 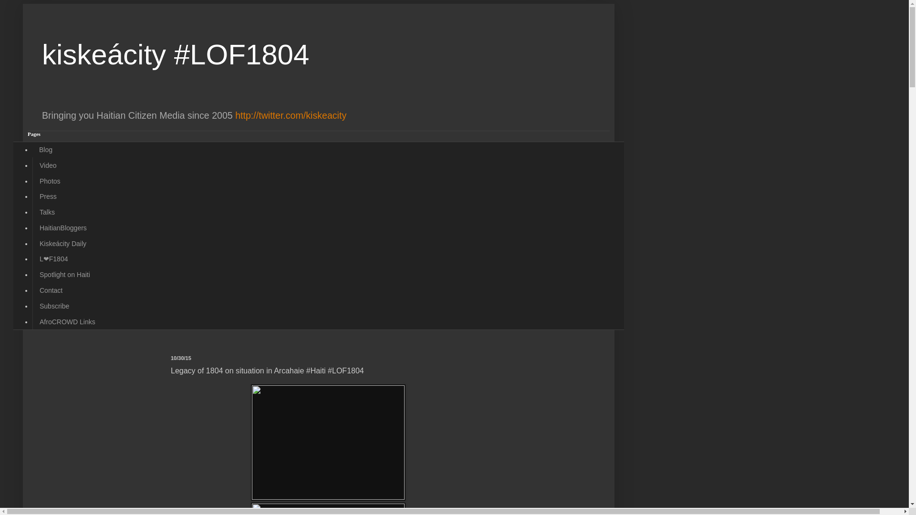 I want to click on Talks, so click(x=47, y=212).